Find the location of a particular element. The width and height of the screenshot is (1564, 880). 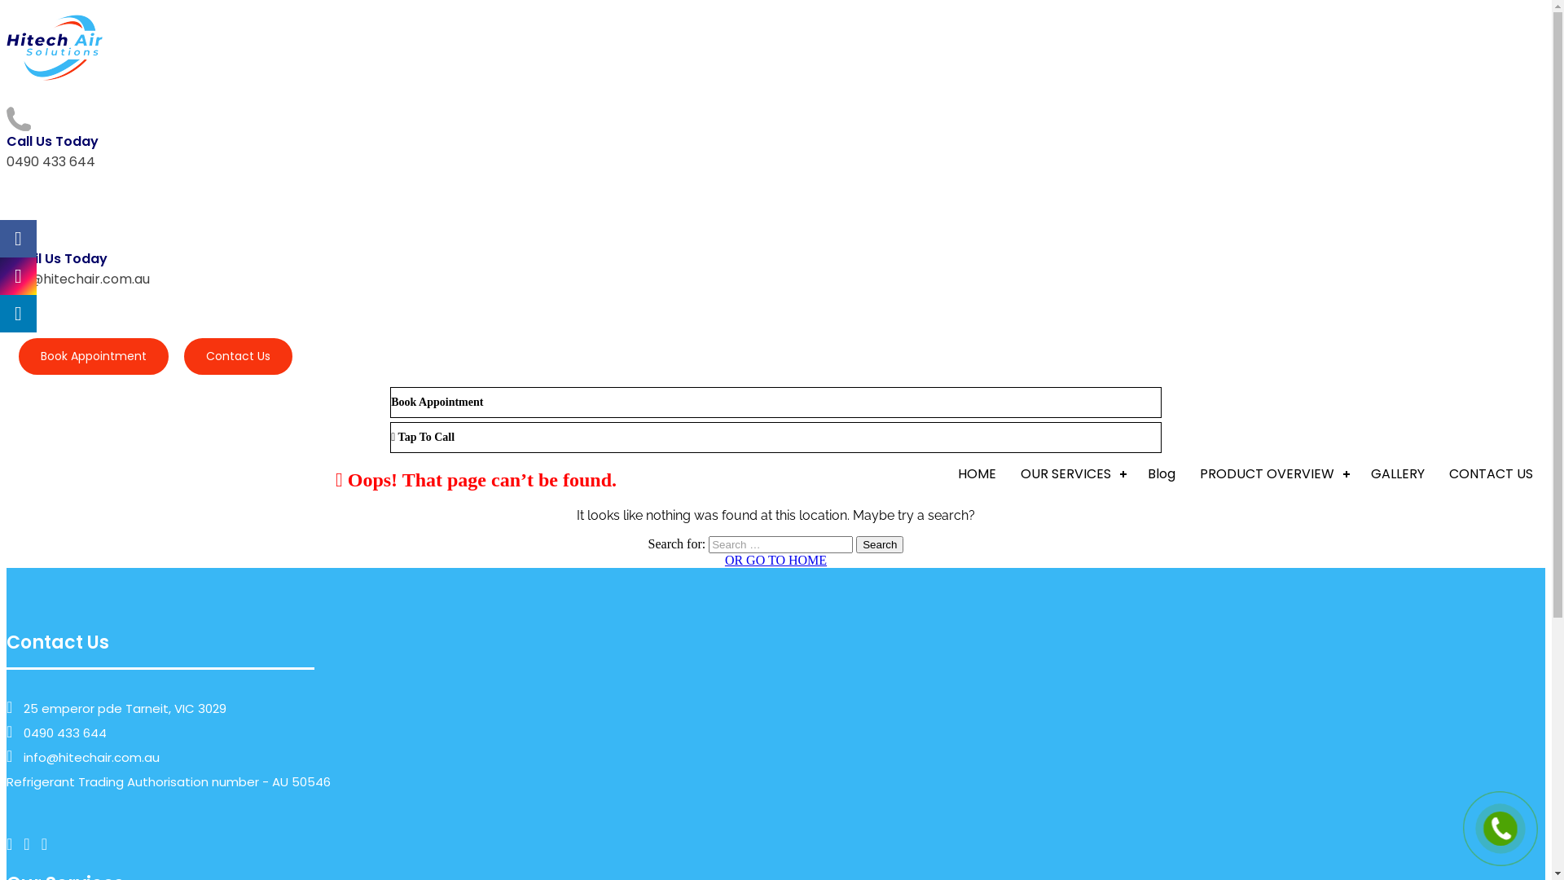

share with: facebook is located at coordinates (18, 239).